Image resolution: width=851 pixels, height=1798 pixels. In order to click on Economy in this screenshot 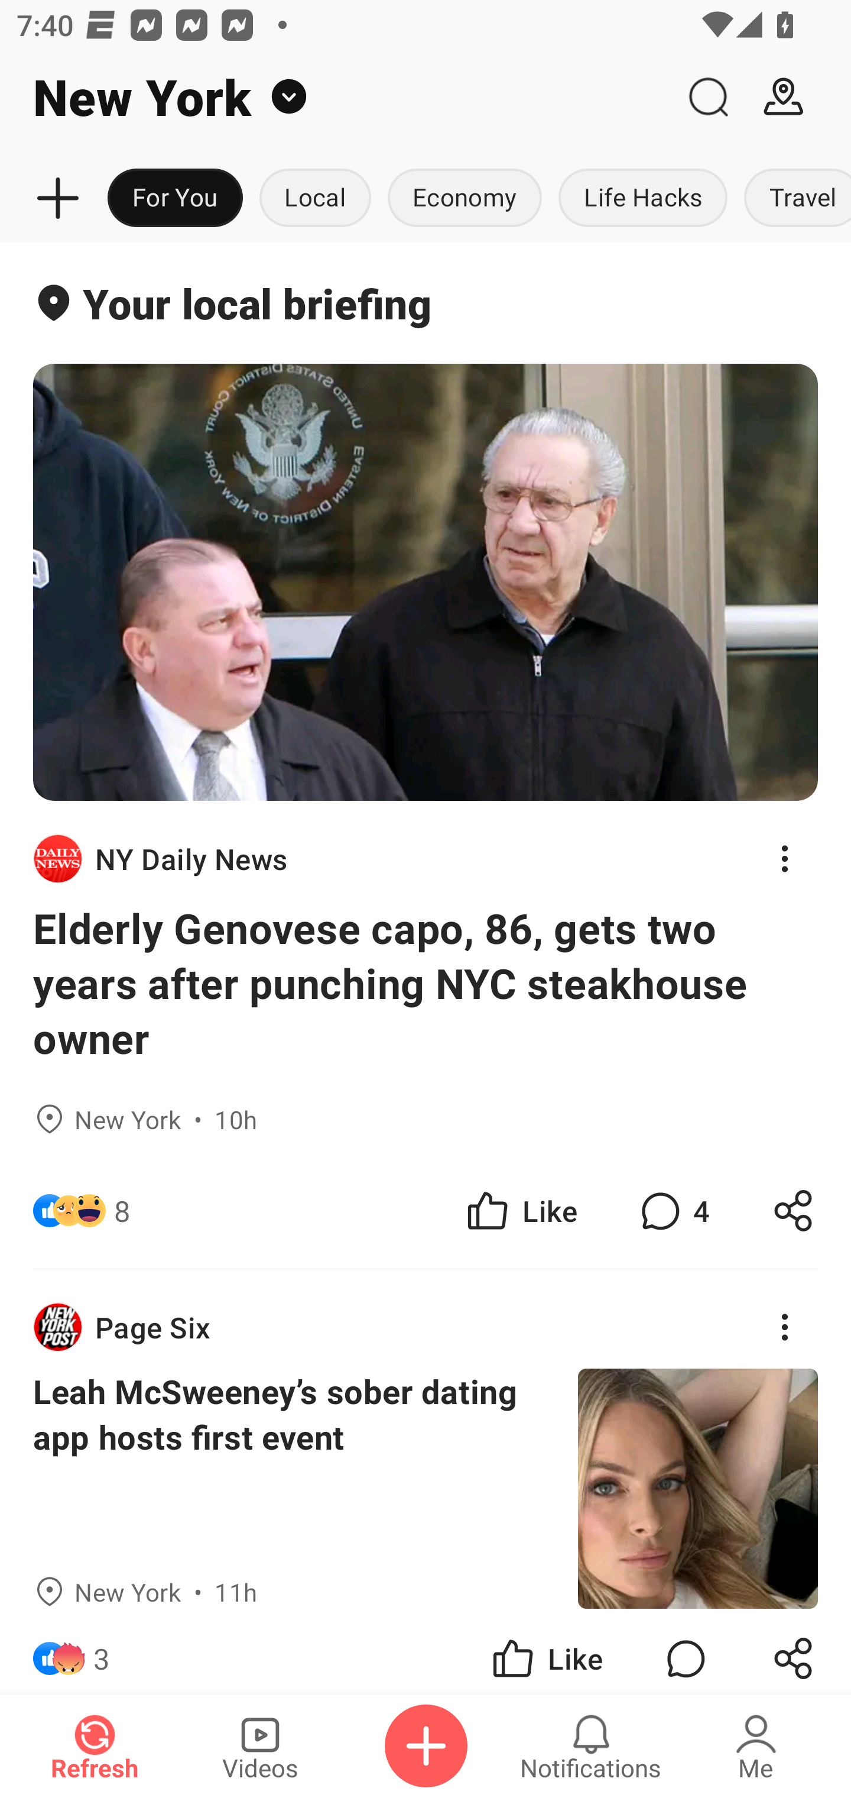, I will do `click(465, 199)`.